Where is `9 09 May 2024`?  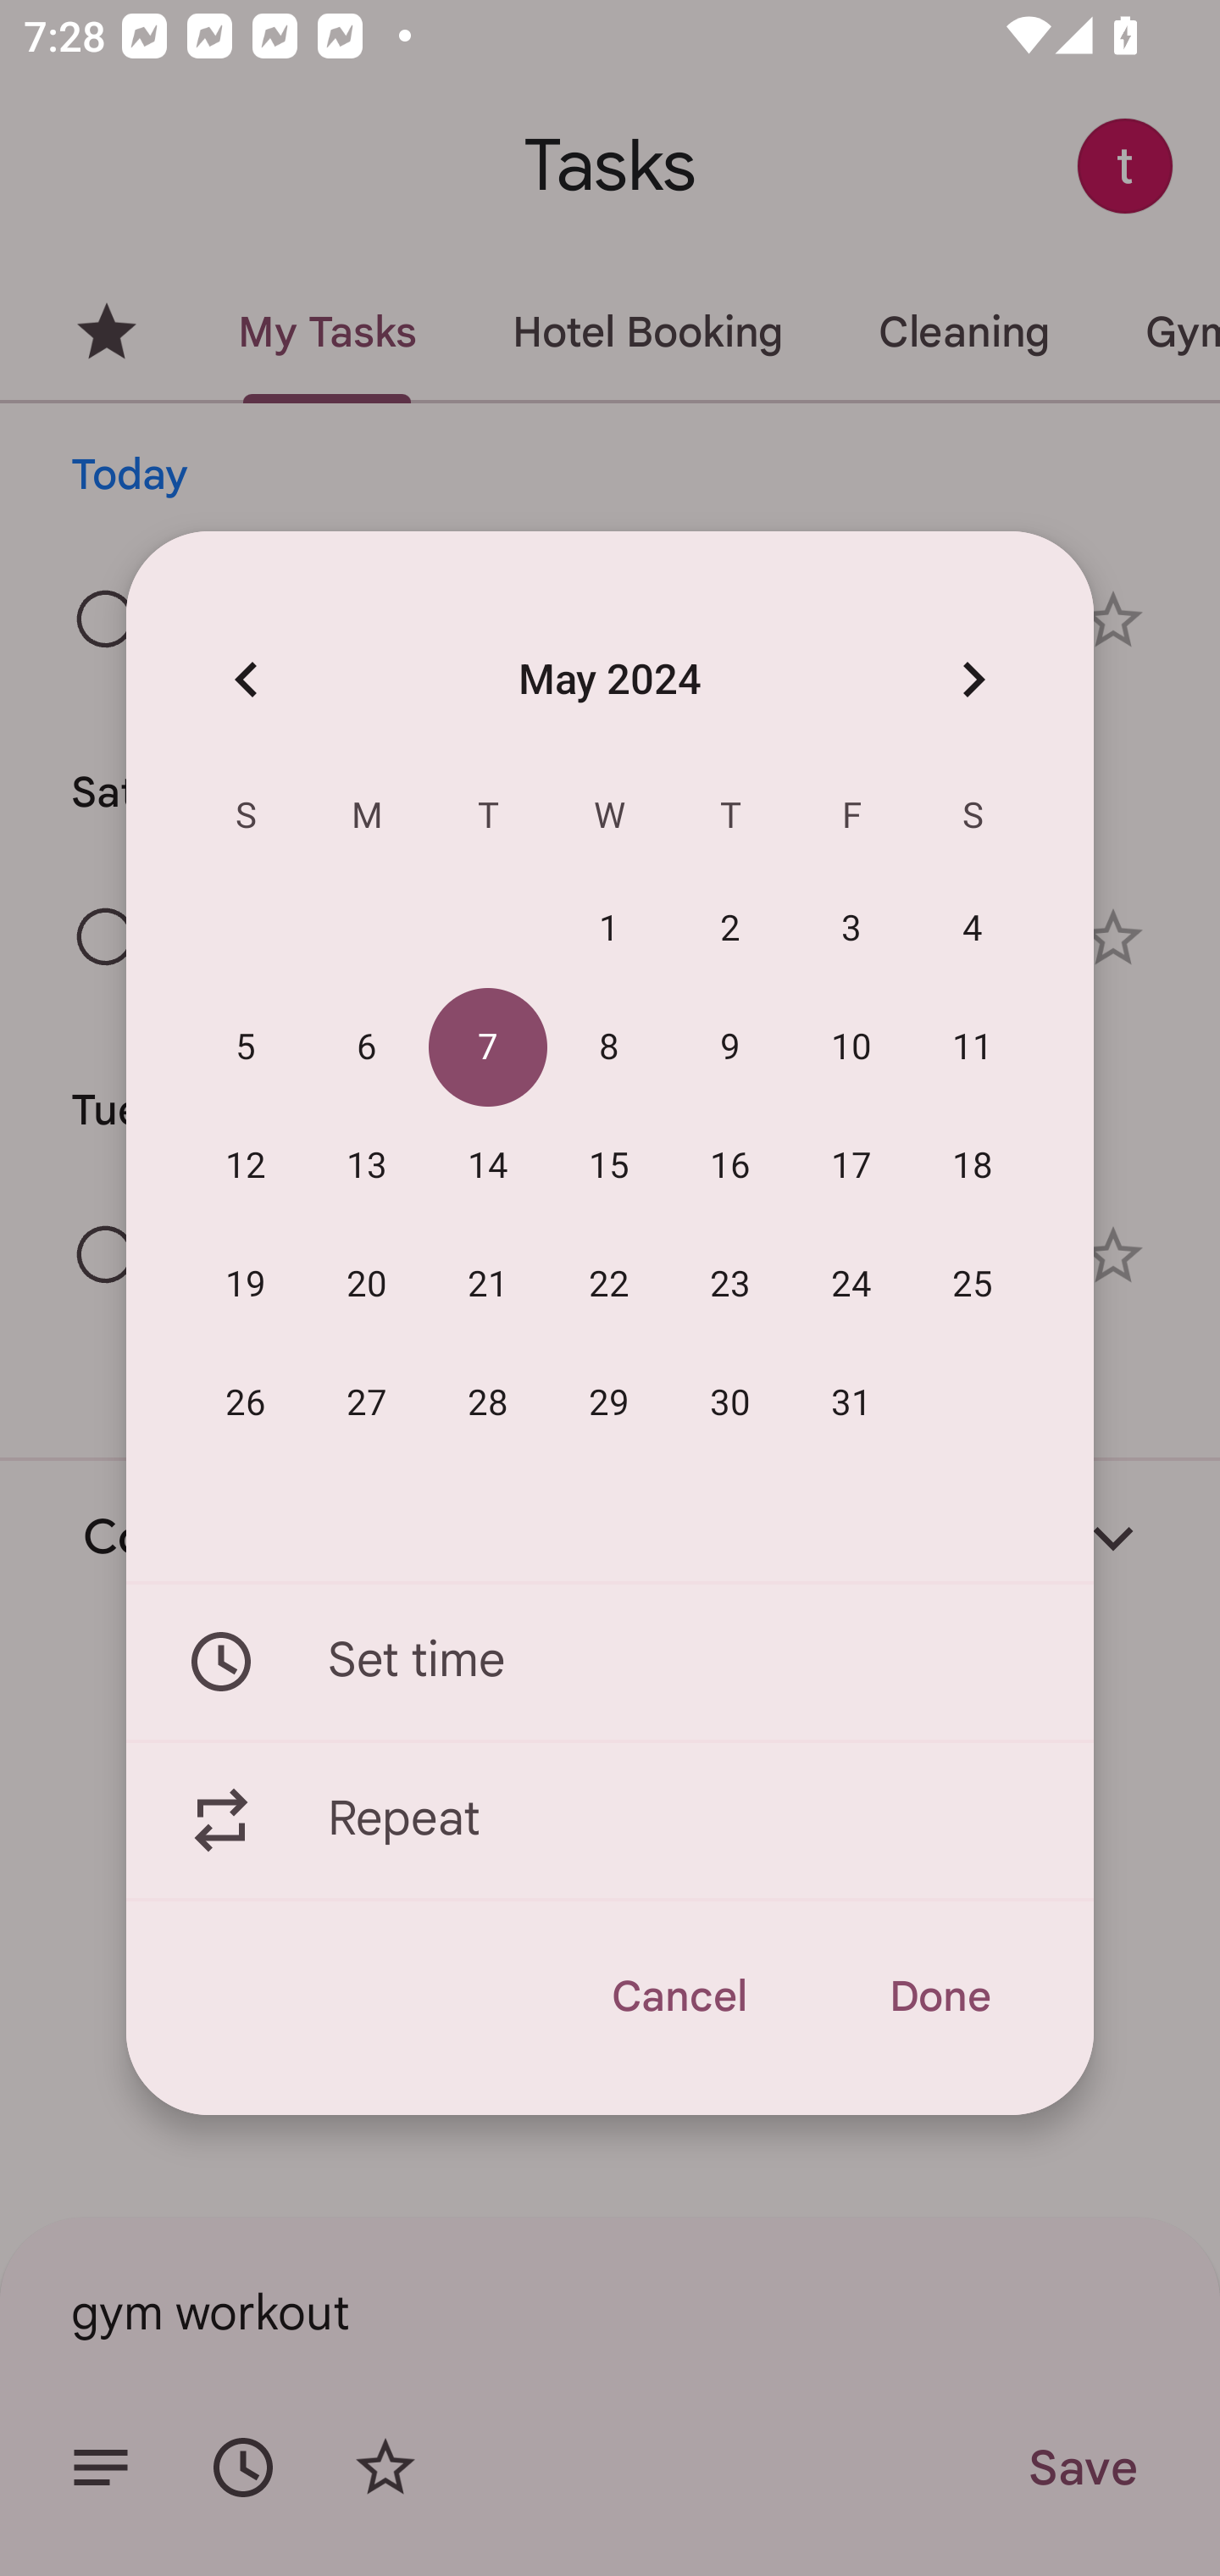 9 09 May 2024 is located at coordinates (730, 1048).